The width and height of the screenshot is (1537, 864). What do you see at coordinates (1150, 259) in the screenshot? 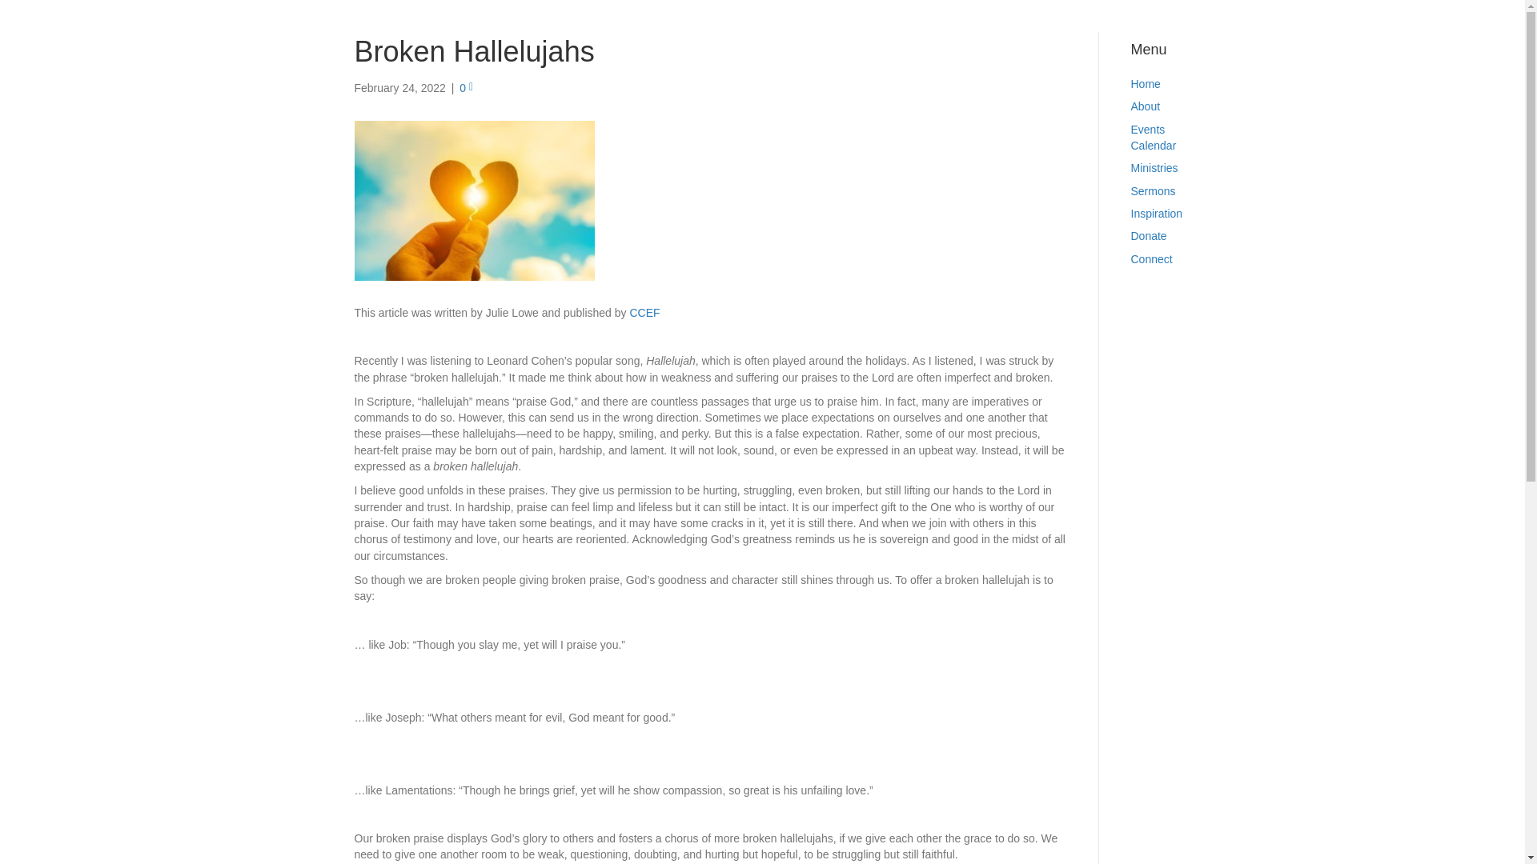
I see `Connect` at bounding box center [1150, 259].